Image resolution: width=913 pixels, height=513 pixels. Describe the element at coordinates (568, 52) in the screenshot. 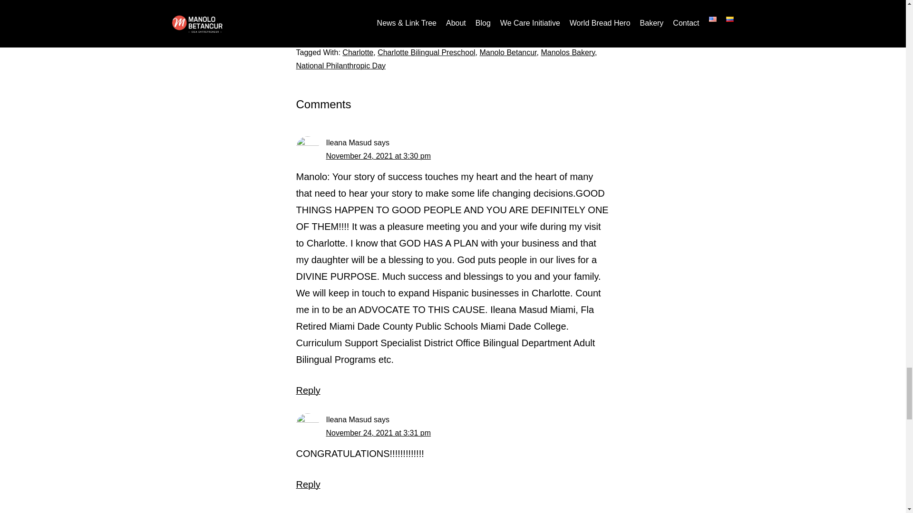

I see `Manolos Bakery` at that location.